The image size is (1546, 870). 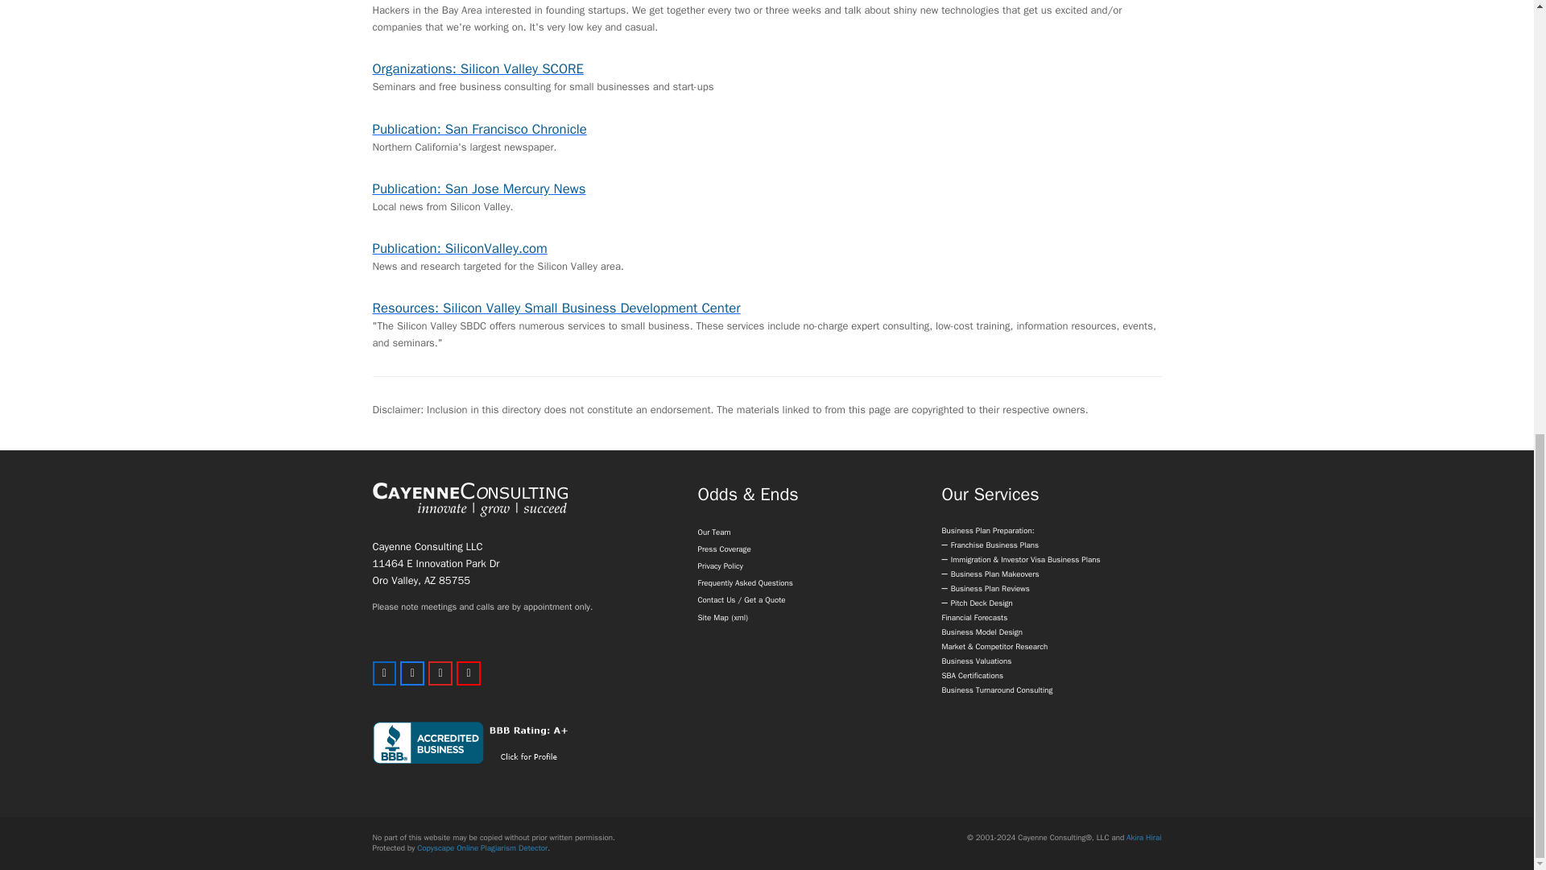 What do you see at coordinates (383, 673) in the screenshot?
I see `LinkedIn` at bounding box center [383, 673].